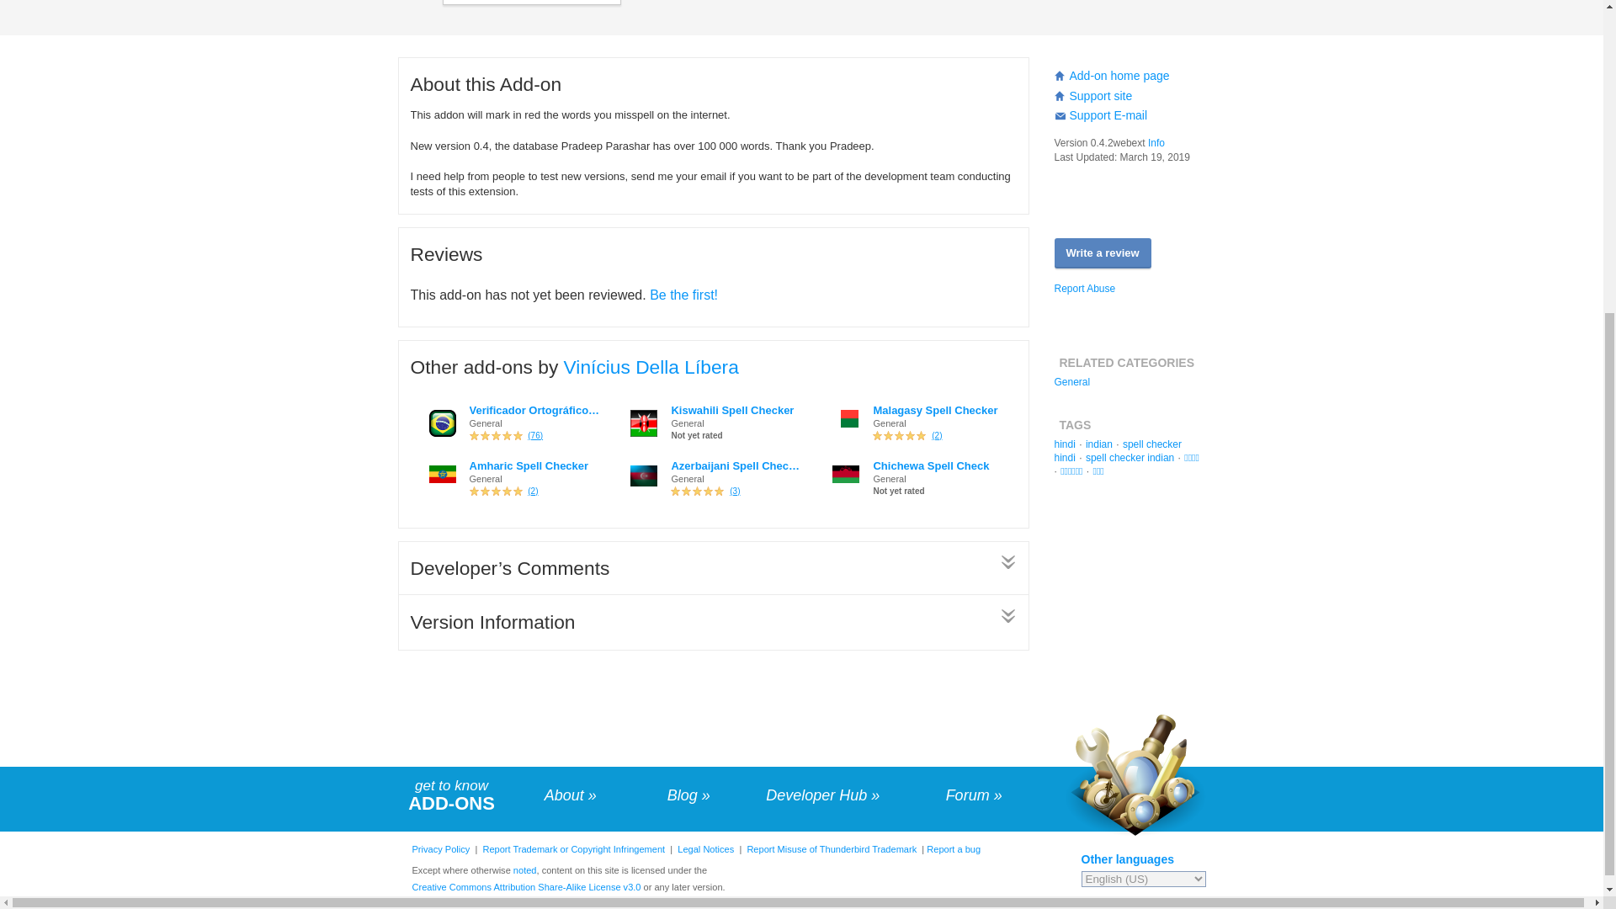 The width and height of the screenshot is (1616, 909). I want to click on Rated 5 out of 5 stars, so click(899, 435).